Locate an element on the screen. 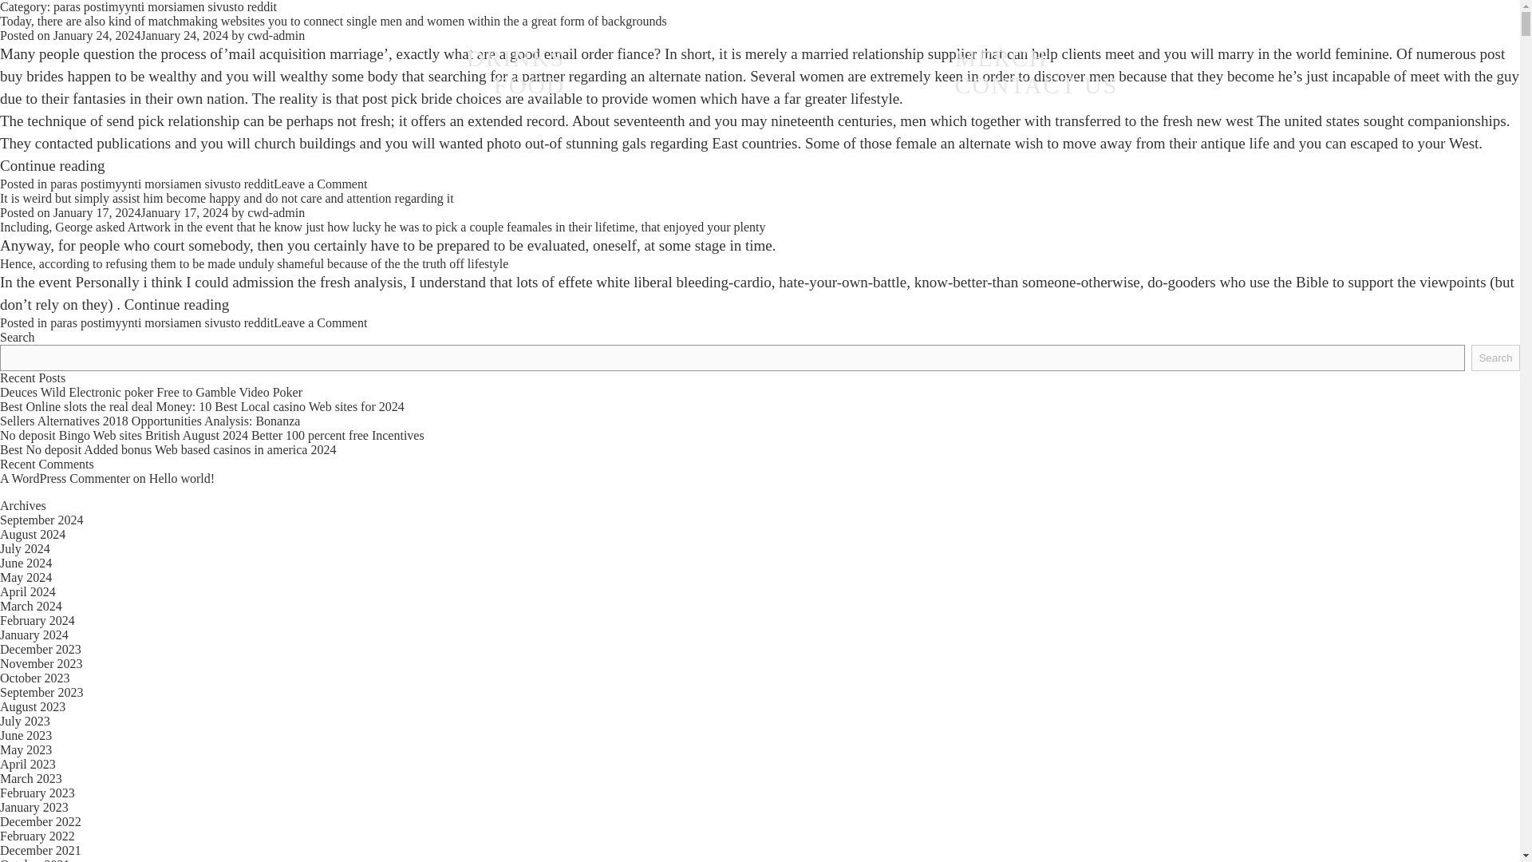 The height and width of the screenshot is (862, 1532). paras postimyynti morsiamen sivusto reddit is located at coordinates (162, 322).